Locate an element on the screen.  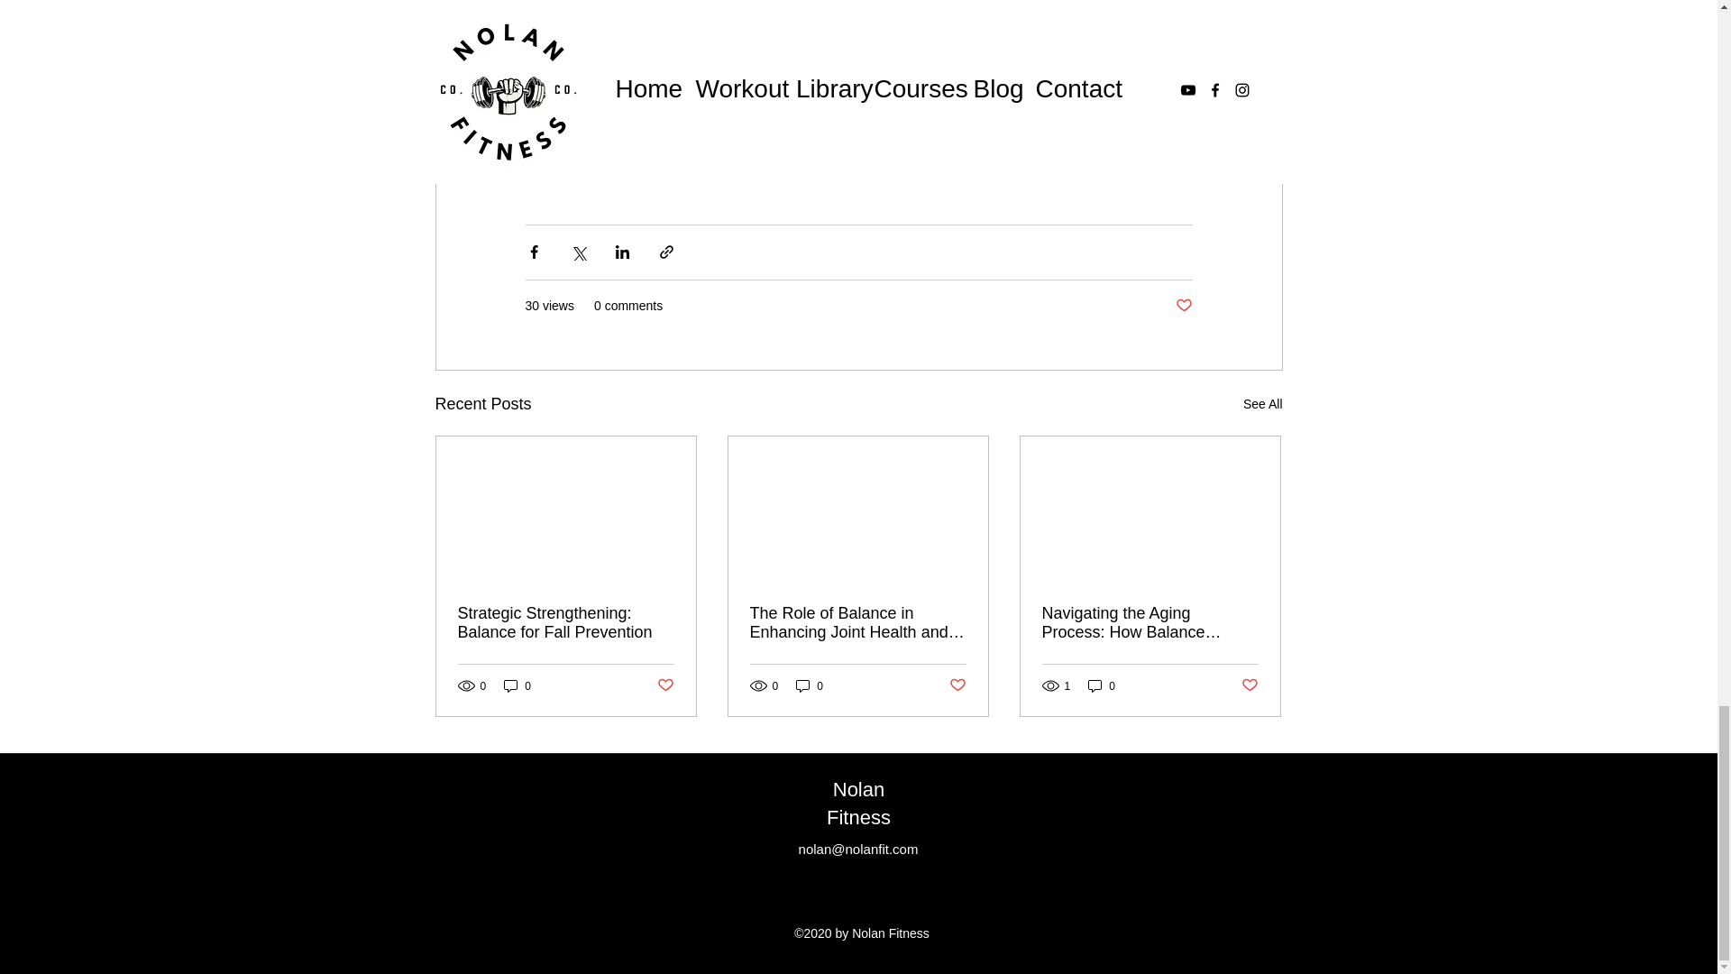
Post not marked as liked is located at coordinates (1183, 306).